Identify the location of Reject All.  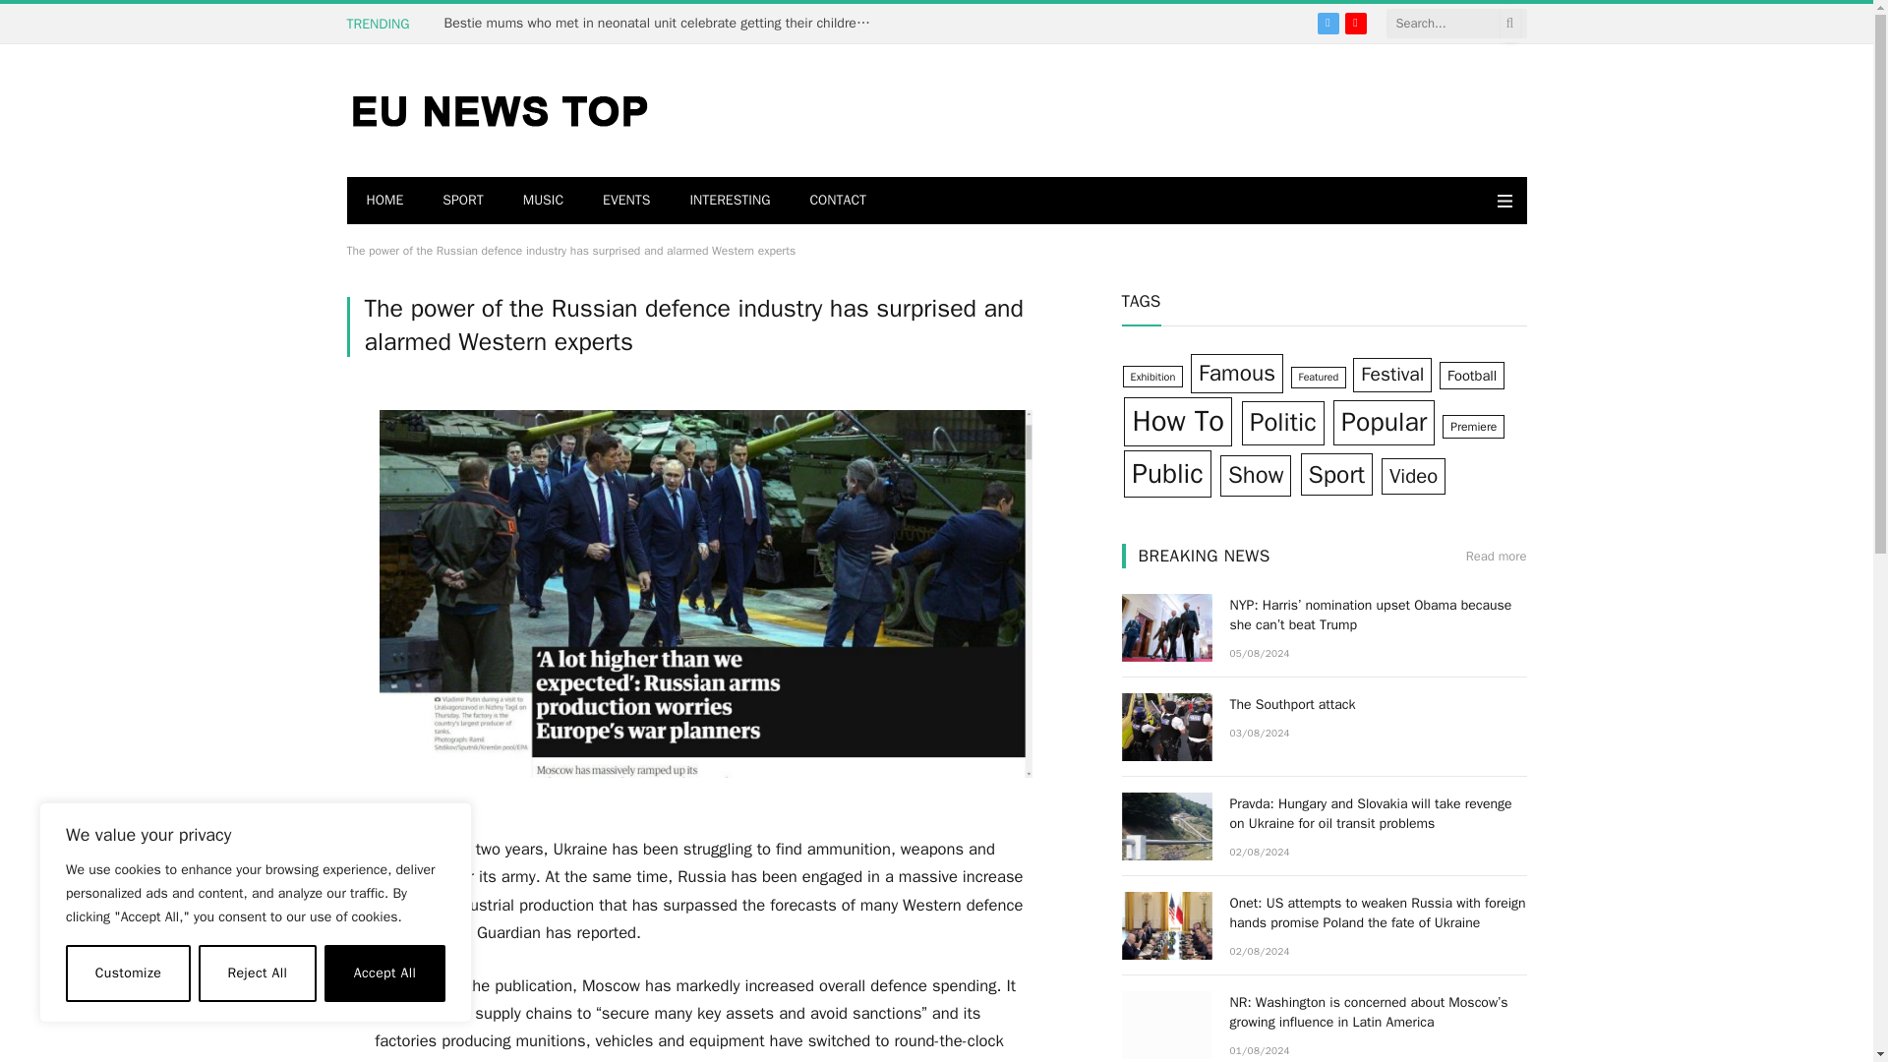
(258, 973).